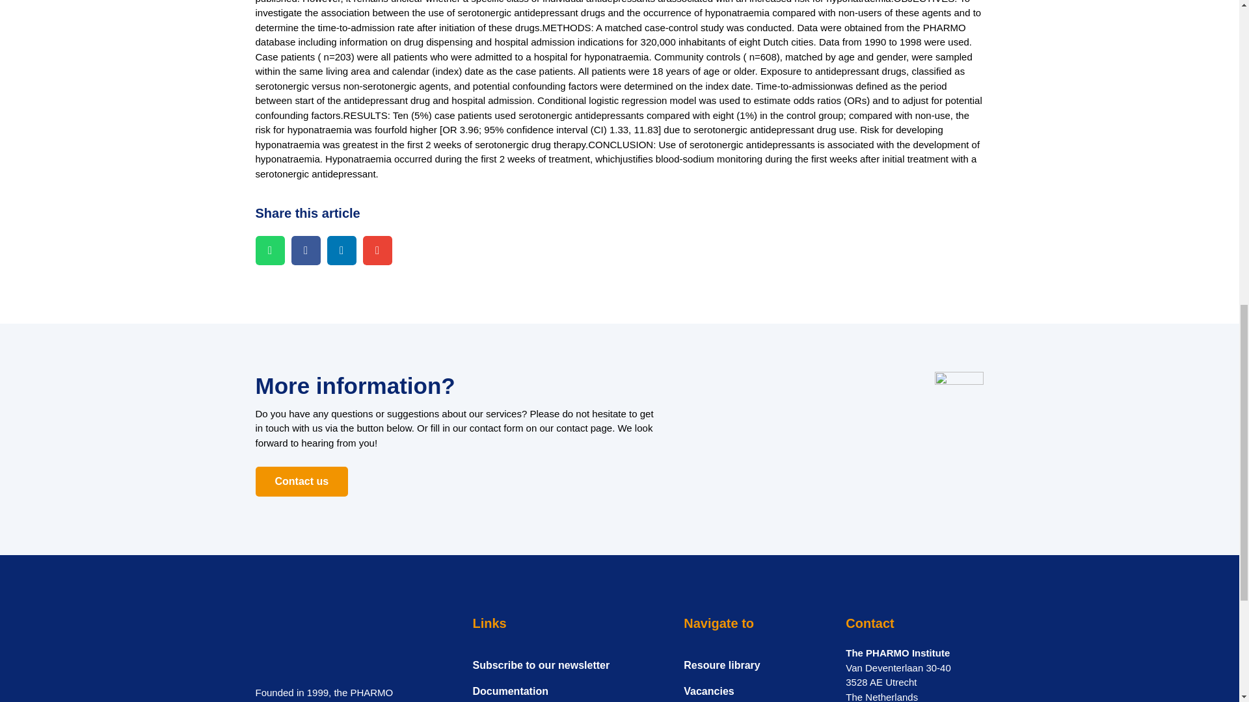 This screenshot has width=1249, height=702. I want to click on Subscribe to our newsletter, so click(571, 666).